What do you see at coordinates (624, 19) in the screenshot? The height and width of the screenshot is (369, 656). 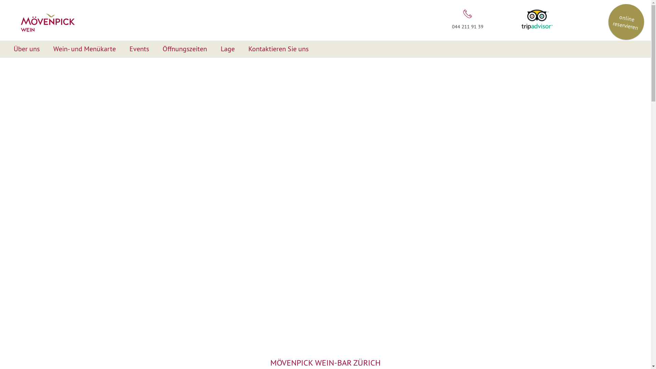 I see `online reservieren` at bounding box center [624, 19].